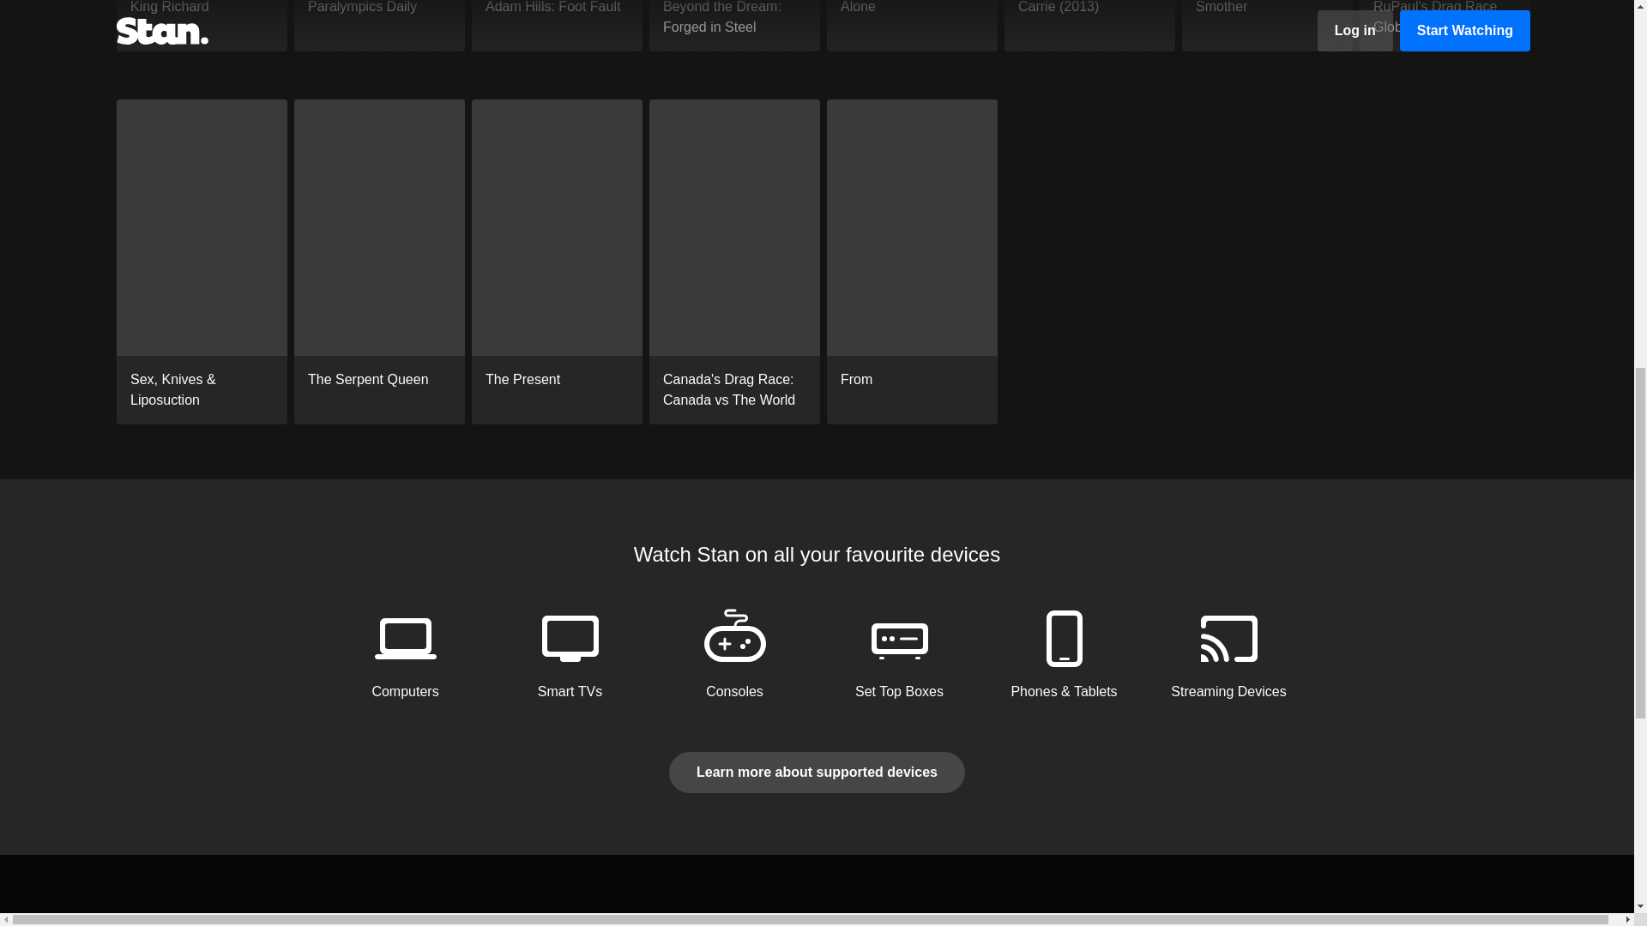 This screenshot has width=1647, height=926. What do you see at coordinates (817, 772) in the screenshot?
I see `Learn more about supported devices` at bounding box center [817, 772].